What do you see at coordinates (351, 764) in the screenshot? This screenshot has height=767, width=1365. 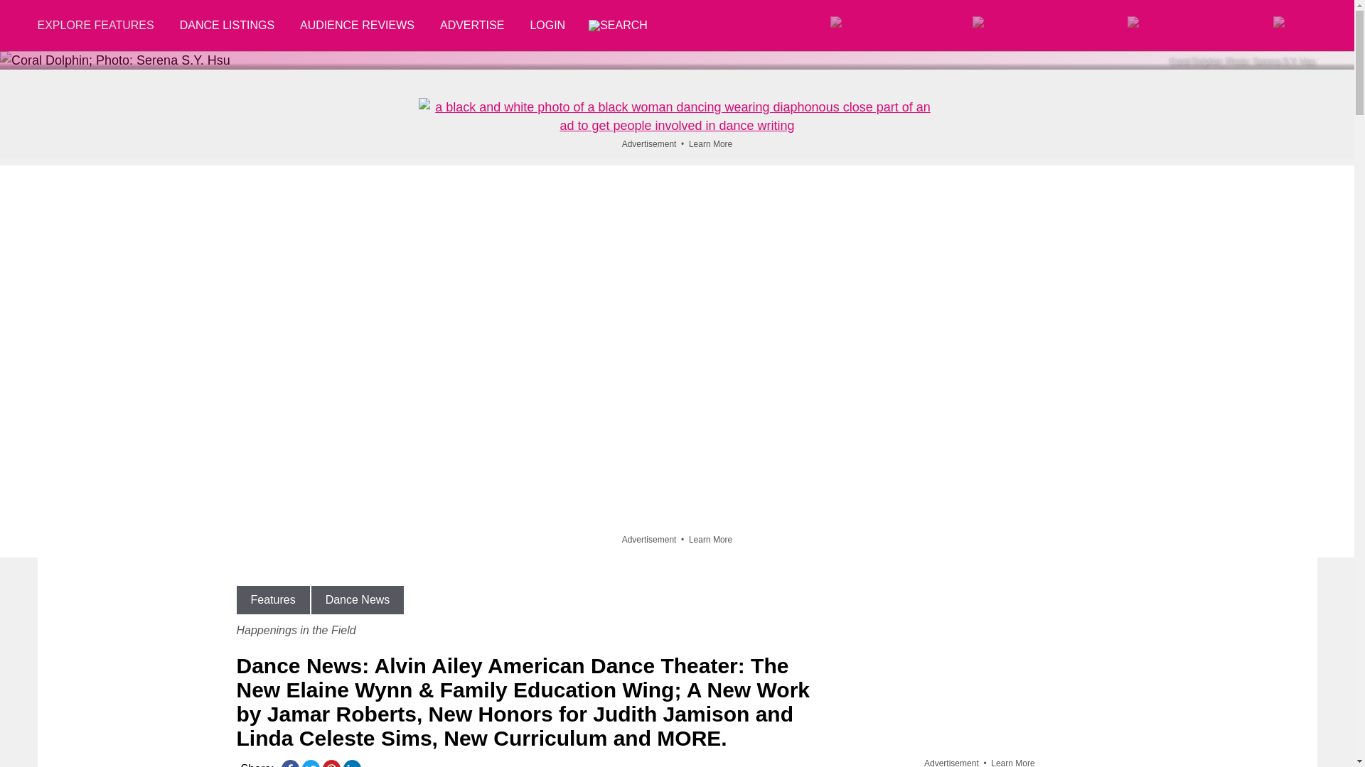 I see `LinkedIn` at bounding box center [351, 764].